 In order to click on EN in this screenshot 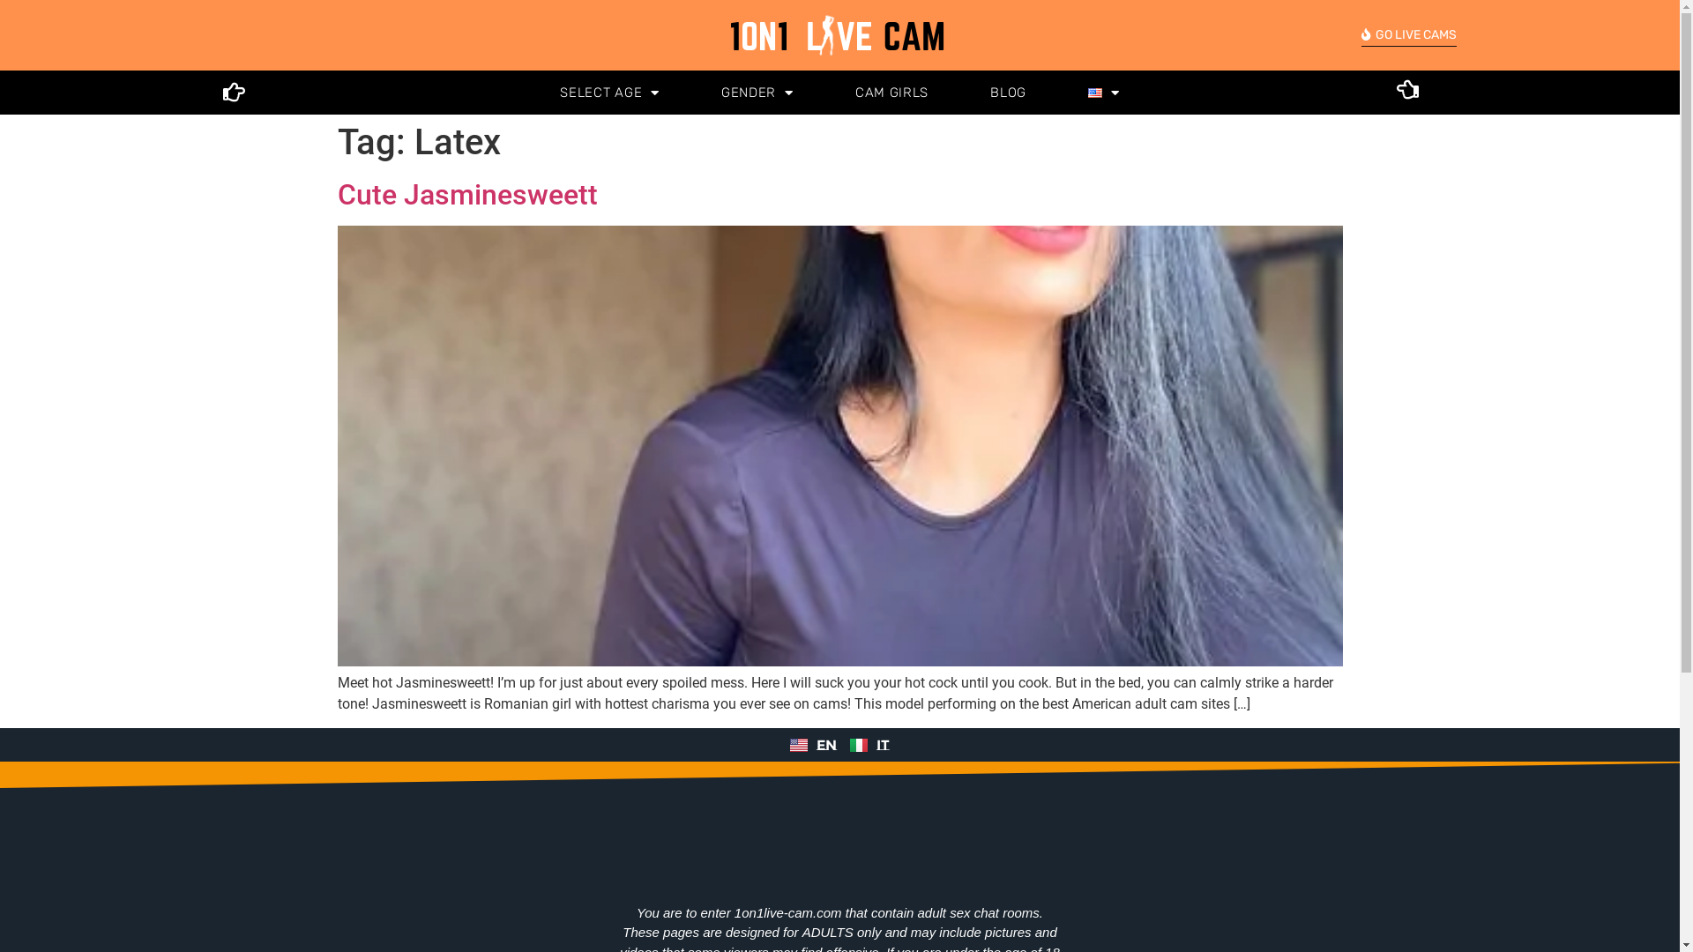, I will do `click(813, 746)`.